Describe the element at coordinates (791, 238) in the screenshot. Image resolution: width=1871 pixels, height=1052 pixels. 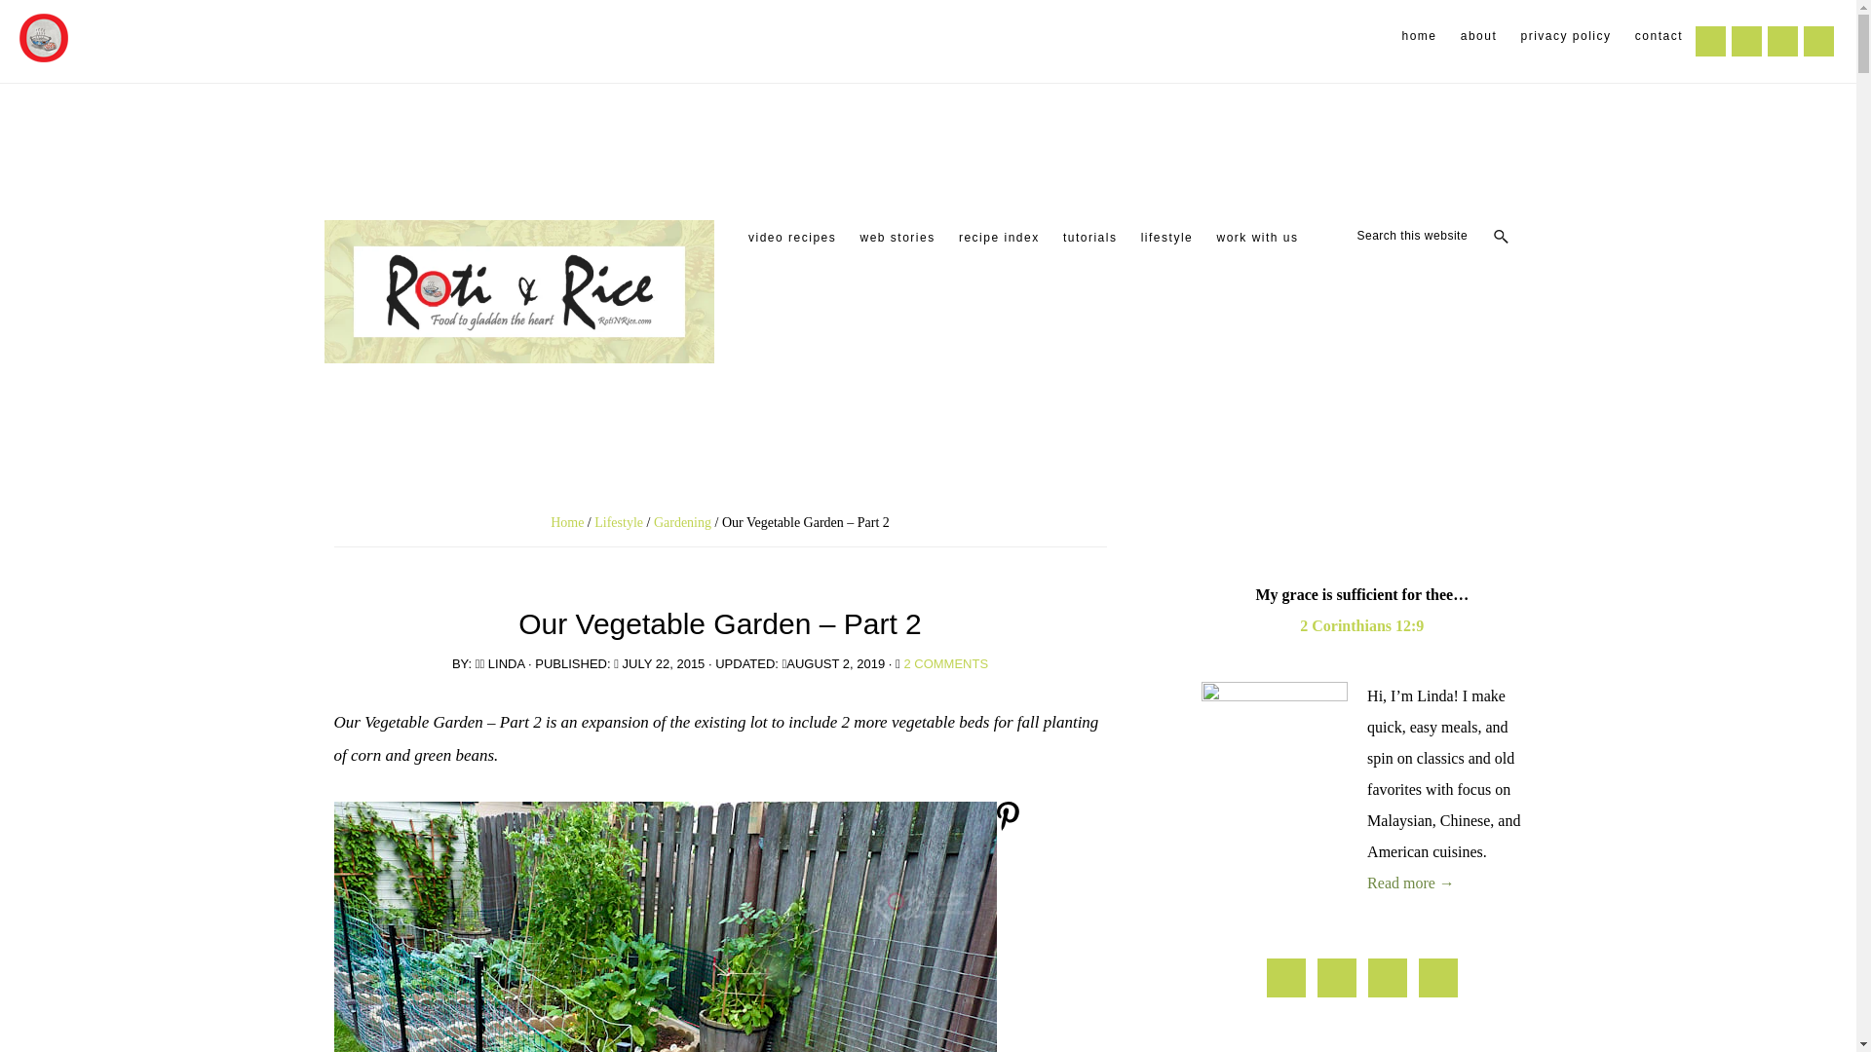
I see `video recipes` at that location.